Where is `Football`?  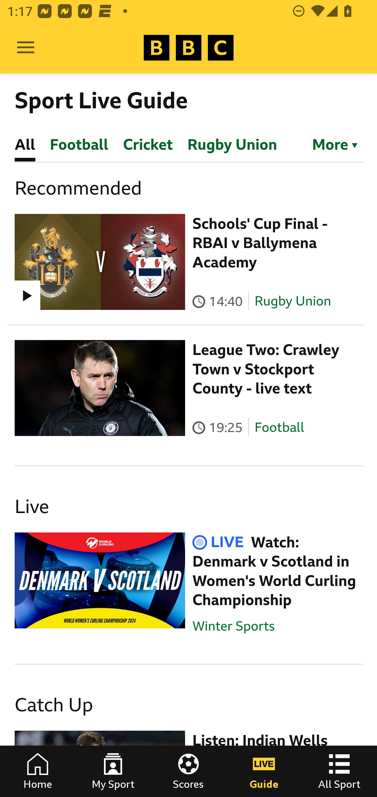
Football is located at coordinates (279, 427).